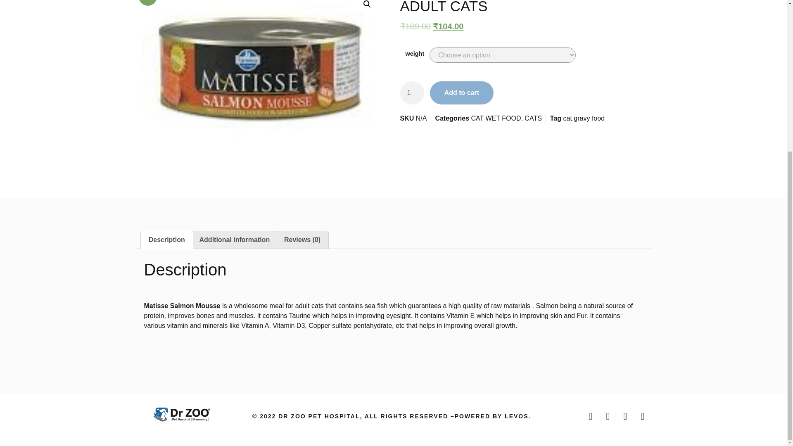 The height and width of the screenshot is (446, 793). What do you see at coordinates (411, 93) in the screenshot?
I see `1` at bounding box center [411, 93].